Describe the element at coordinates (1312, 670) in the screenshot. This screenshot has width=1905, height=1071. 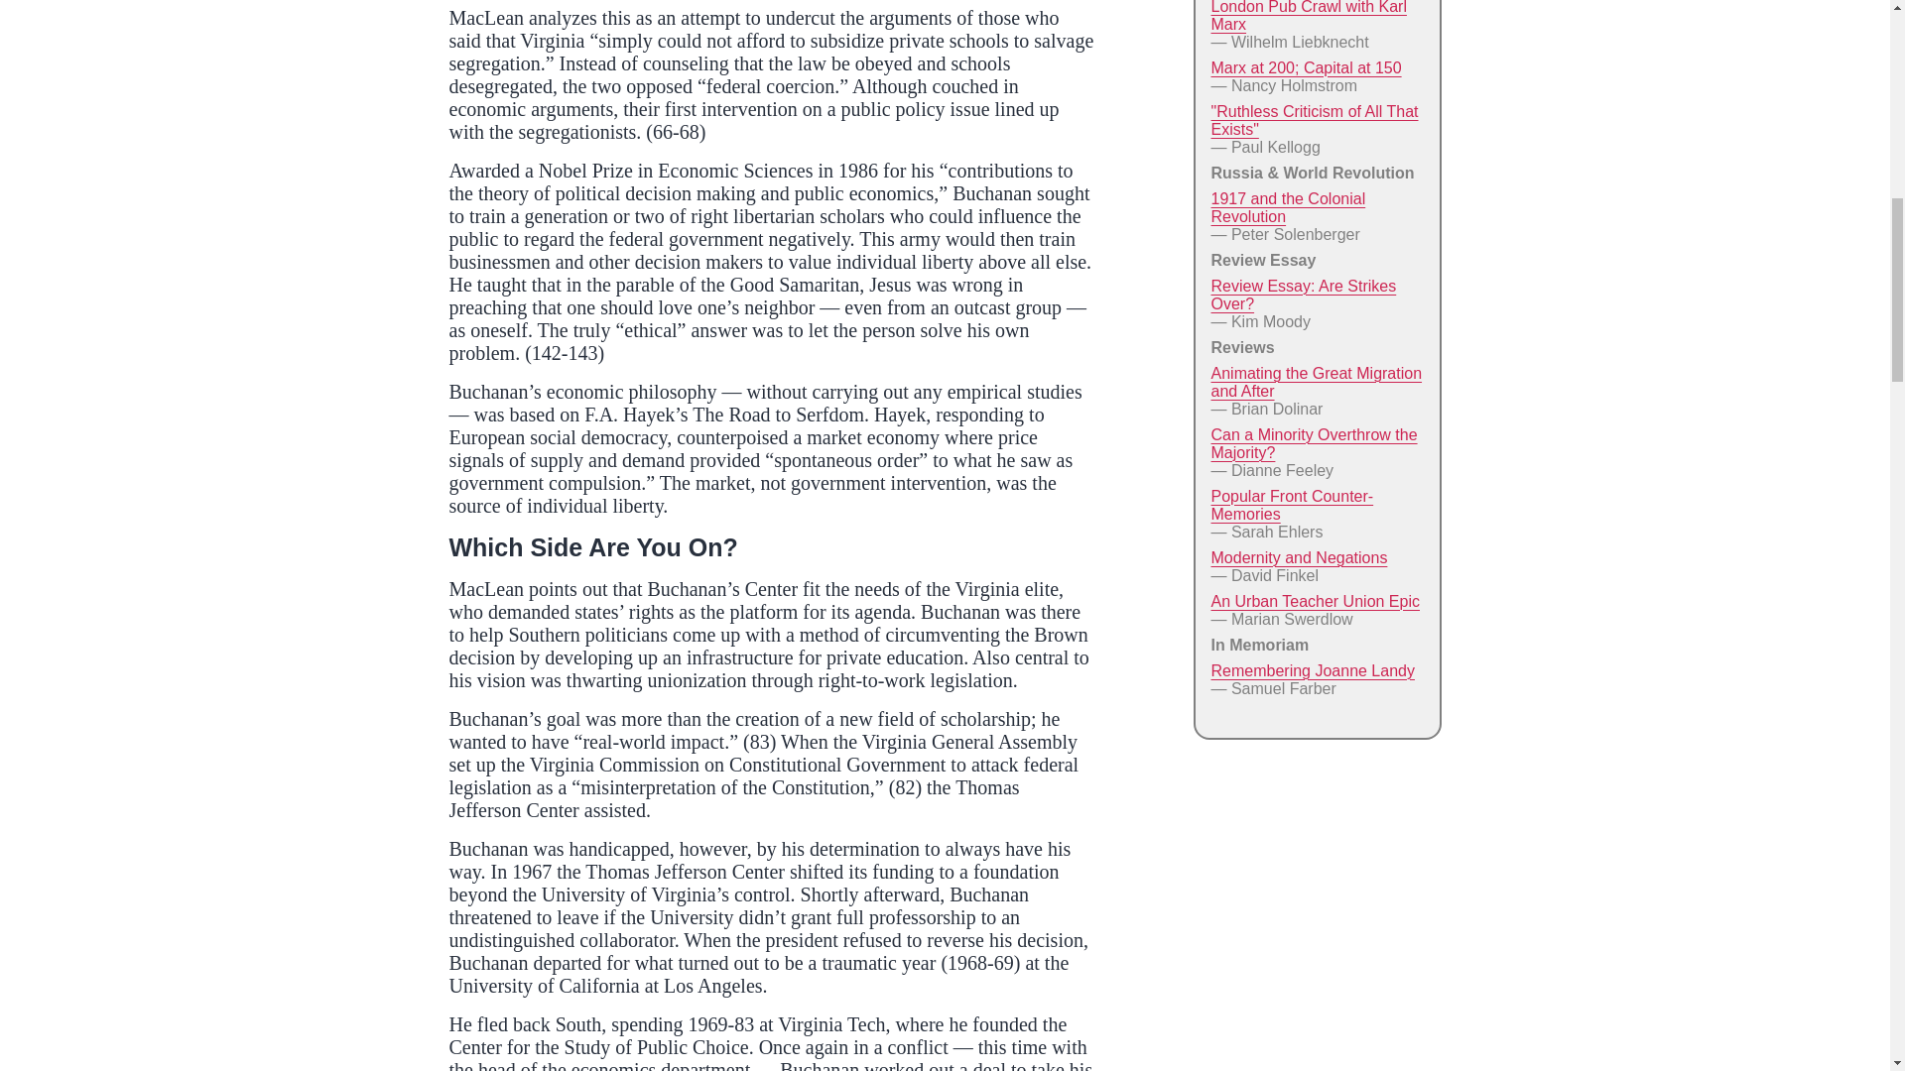
I see `Remembering Joanne Landy` at that location.